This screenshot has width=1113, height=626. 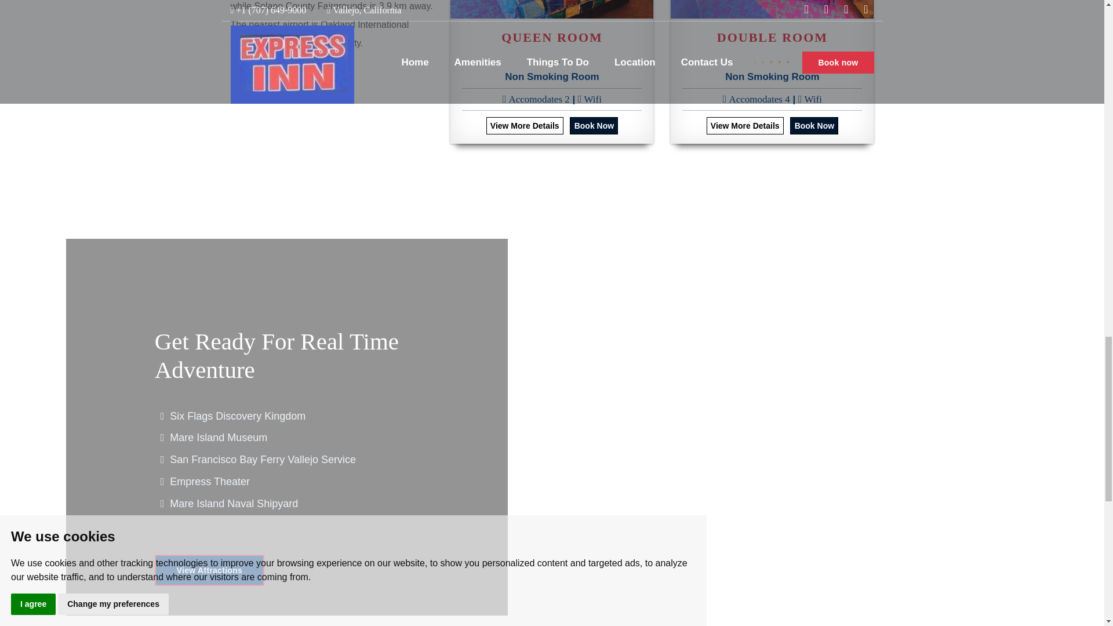 What do you see at coordinates (594, 125) in the screenshot?
I see `Book Now` at bounding box center [594, 125].